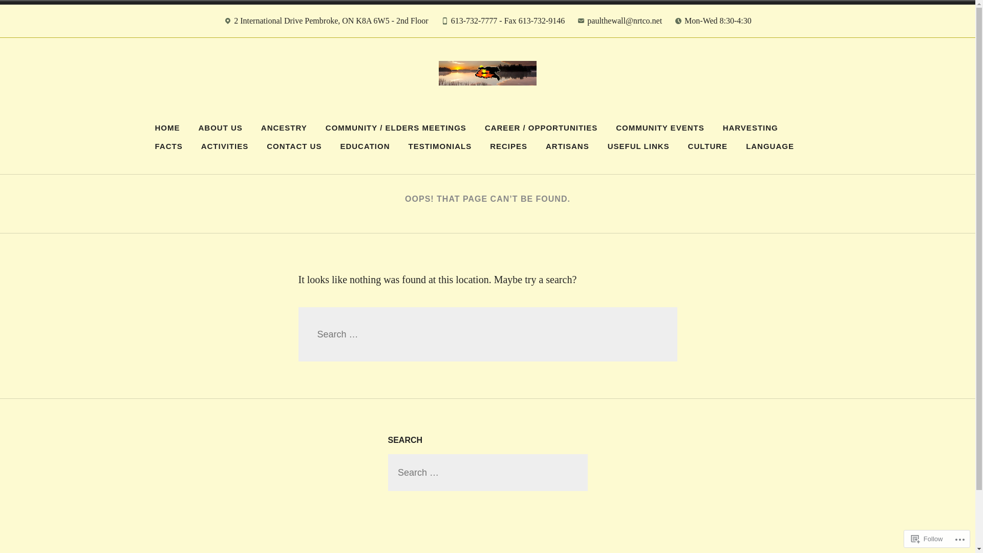  Describe the element at coordinates (770, 146) in the screenshot. I see `LANGUAGE` at that location.